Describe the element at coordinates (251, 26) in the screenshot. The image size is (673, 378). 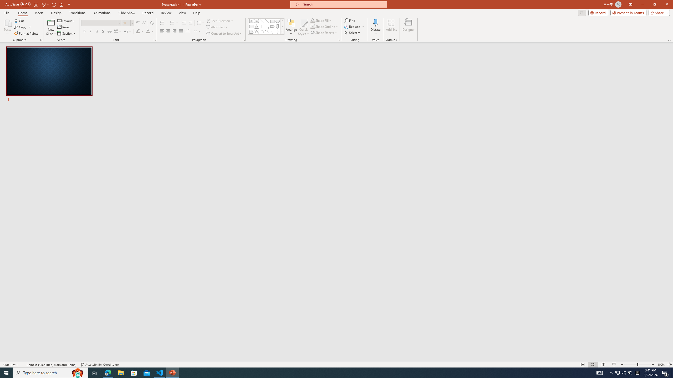
I see `Rectangle: Rounded Corners` at that location.